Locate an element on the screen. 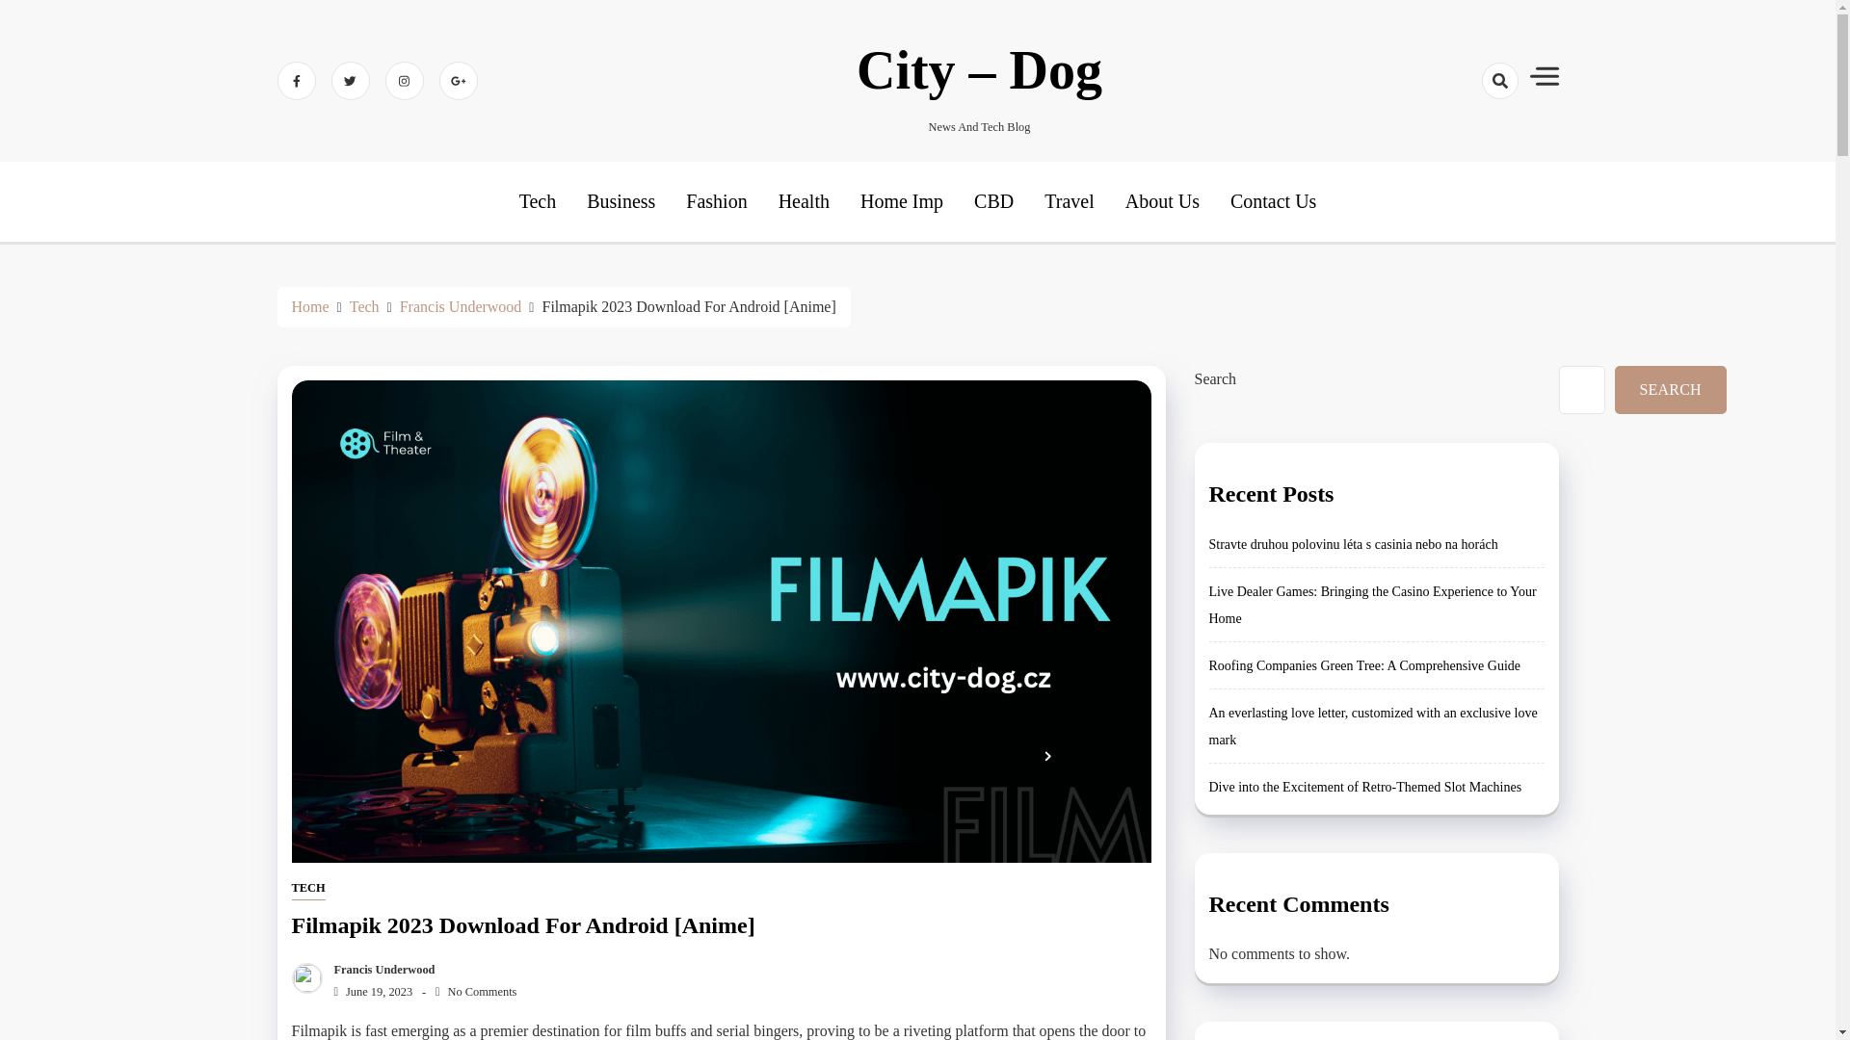 Image resolution: width=1850 pixels, height=1040 pixels. June 19, 2023 is located at coordinates (368, 991).